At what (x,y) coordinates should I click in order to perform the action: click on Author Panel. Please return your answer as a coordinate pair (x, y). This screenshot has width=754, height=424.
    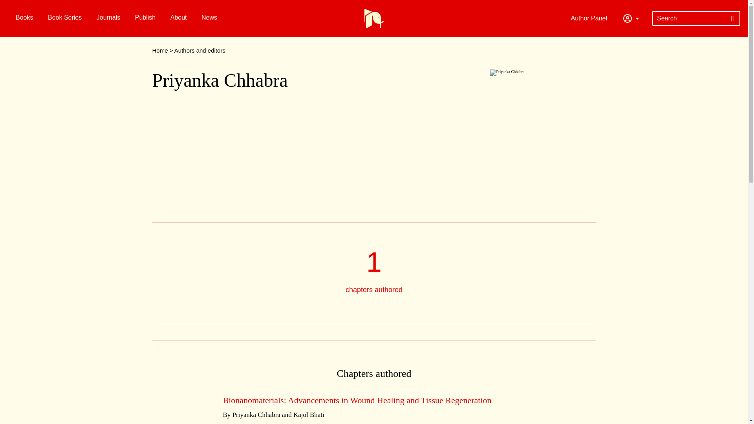
    Looking at the image, I should click on (591, 18).